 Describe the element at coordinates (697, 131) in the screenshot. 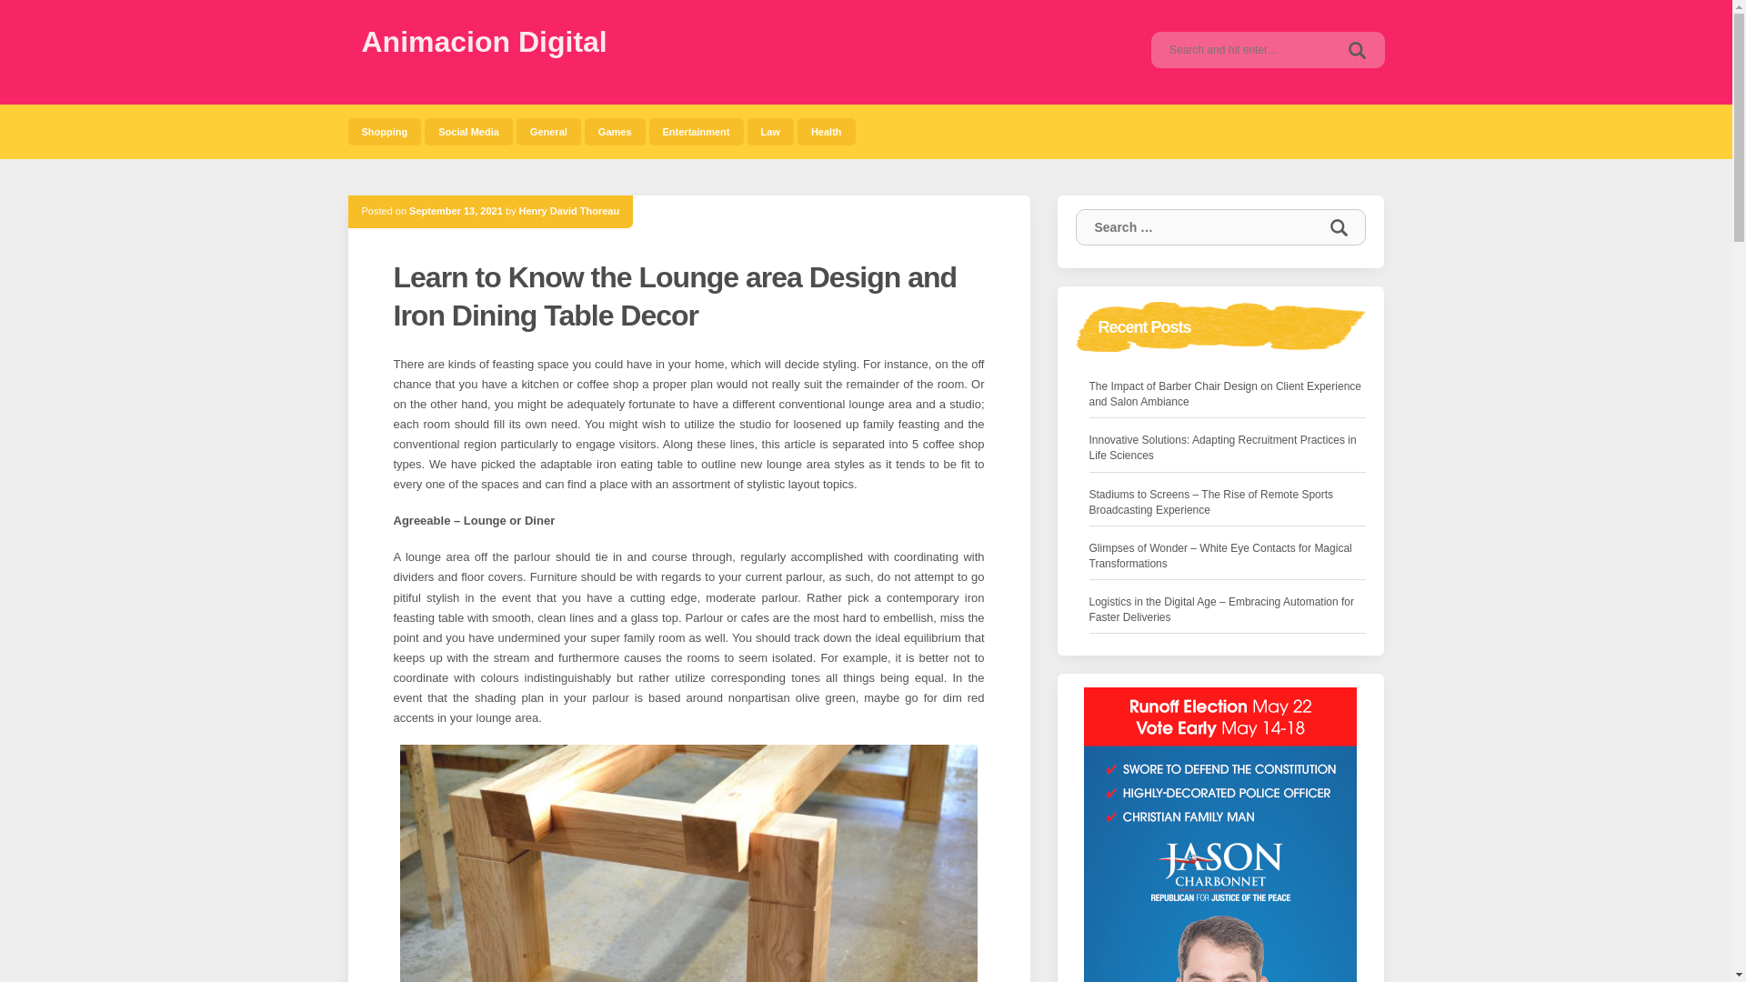

I see `Entertainment` at that location.